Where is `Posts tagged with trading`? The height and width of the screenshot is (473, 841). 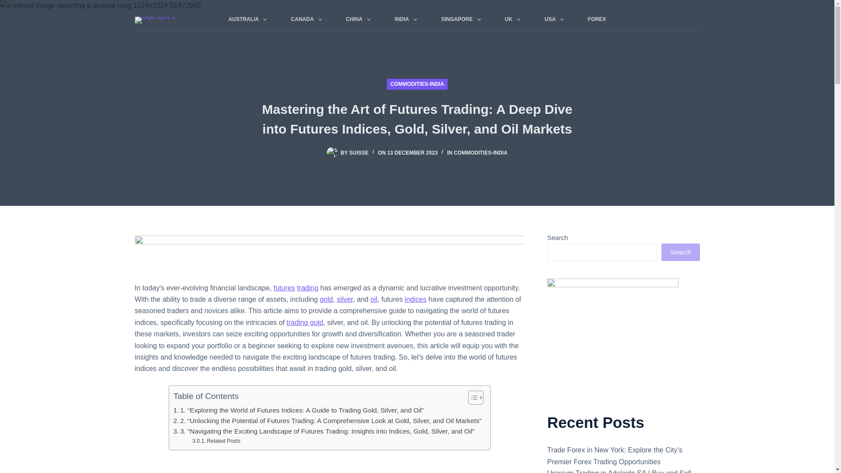
Posts tagged with trading is located at coordinates (307, 288).